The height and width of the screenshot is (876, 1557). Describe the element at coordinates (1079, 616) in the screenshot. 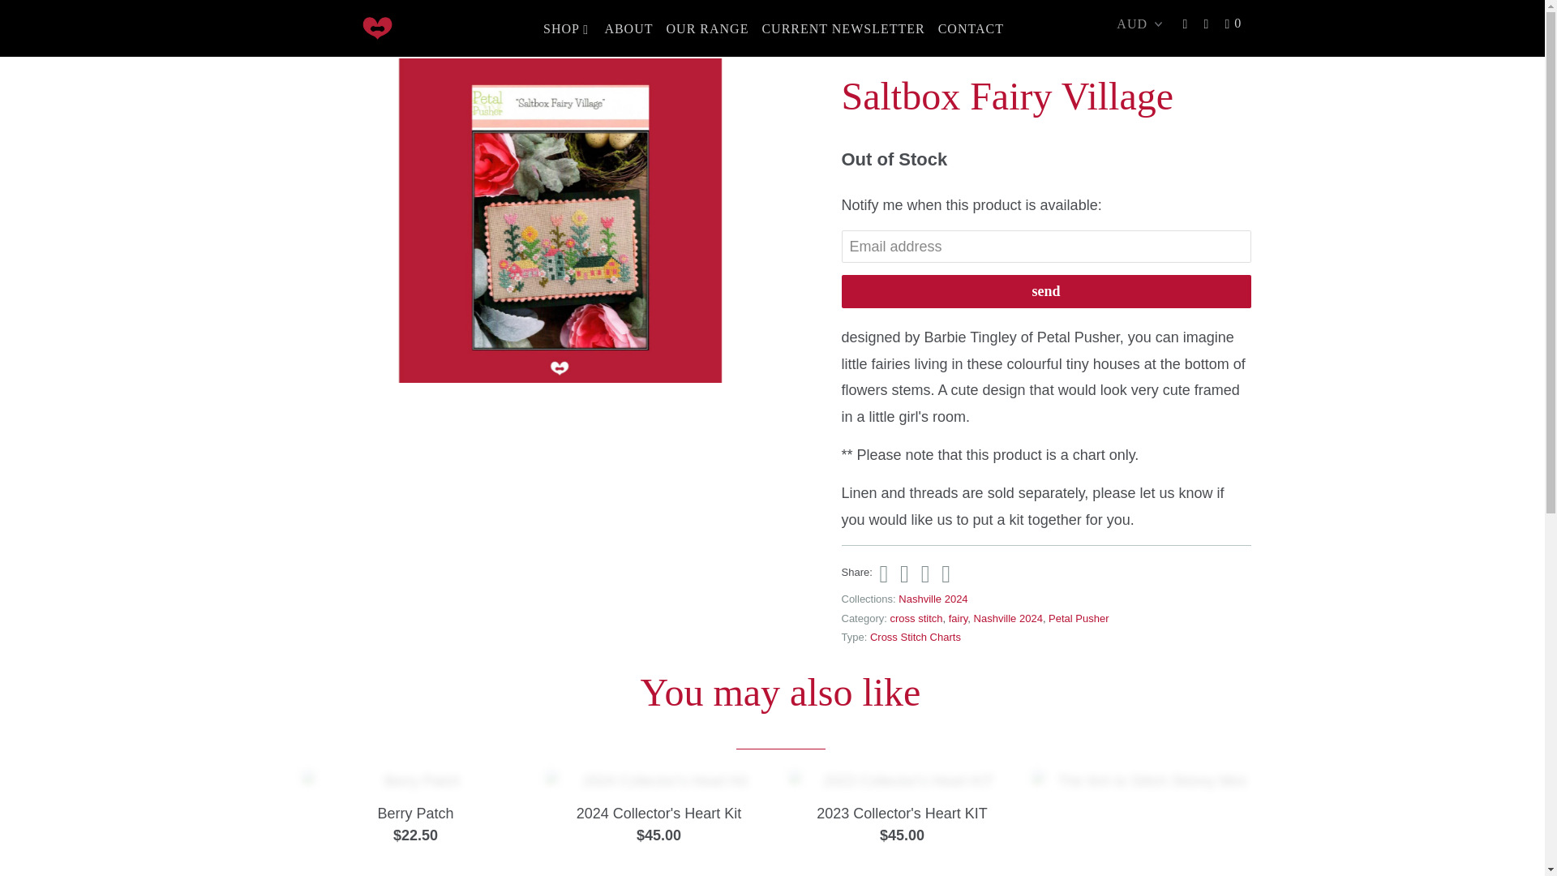

I see `Products tagged Petal Pusher` at that location.